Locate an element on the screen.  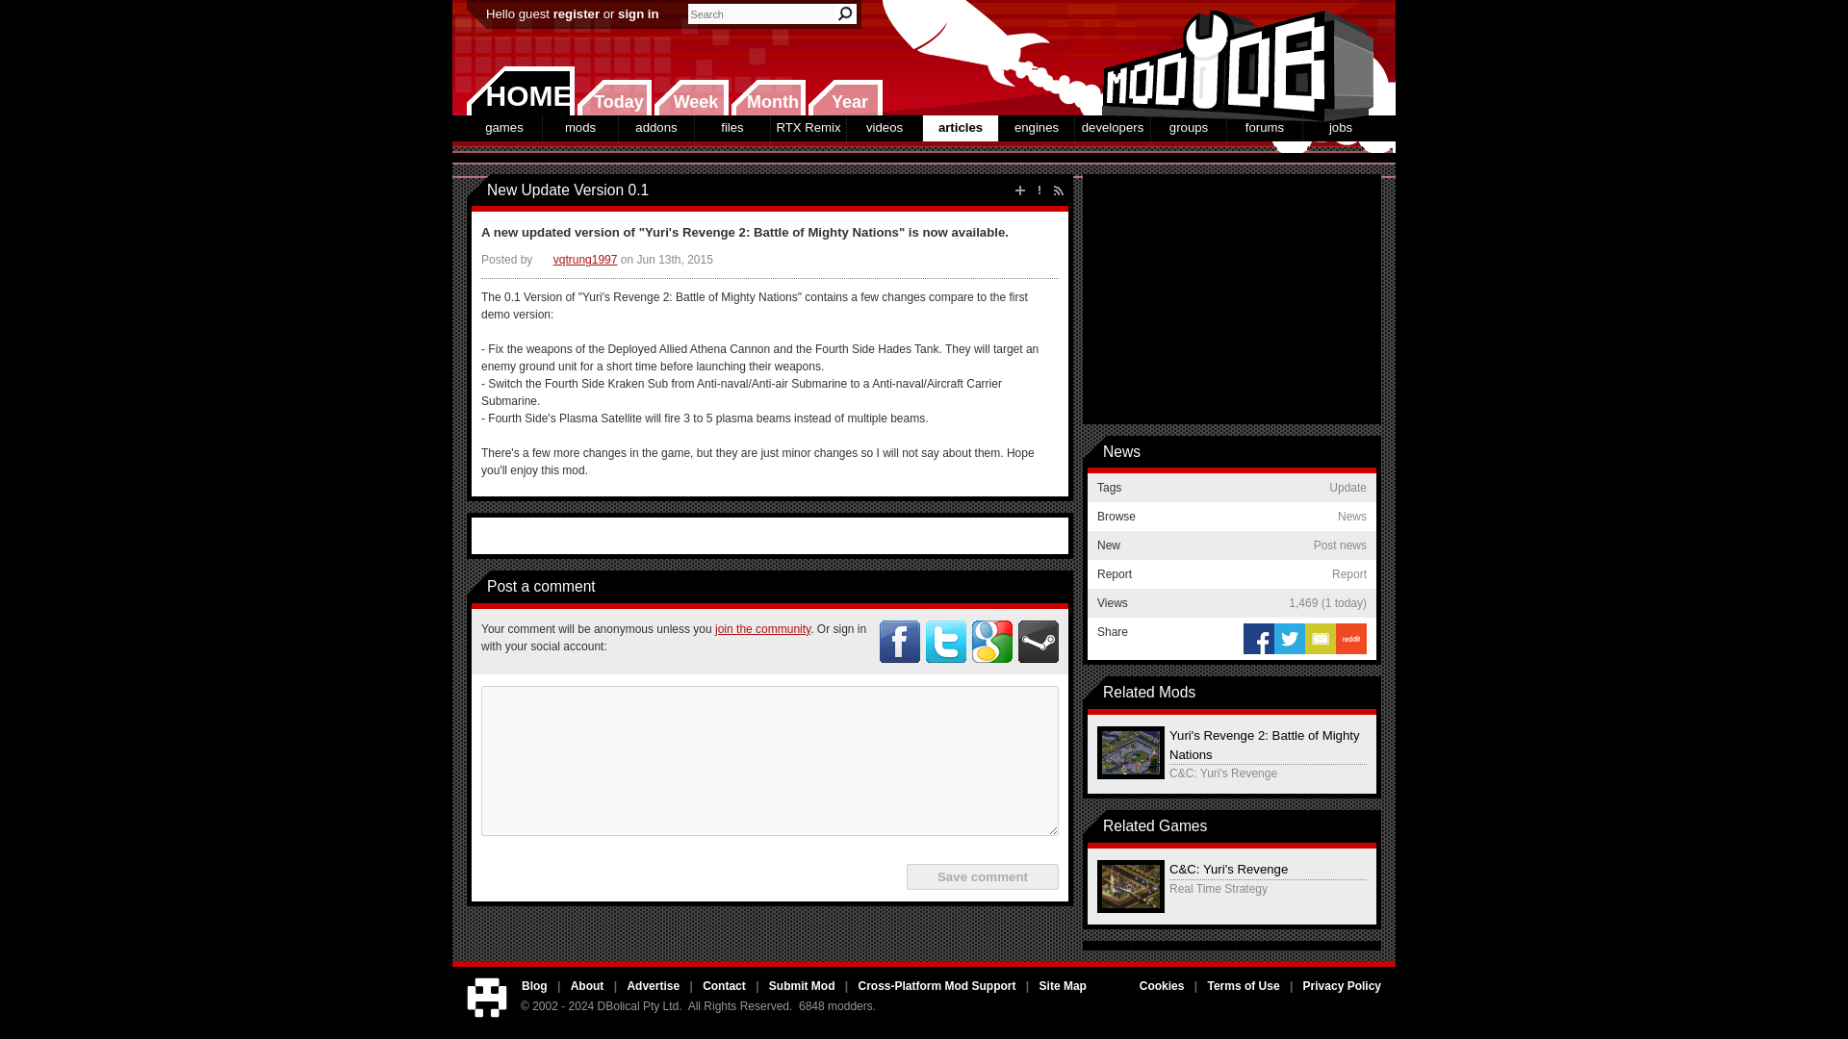
Search is located at coordinates (845, 13).